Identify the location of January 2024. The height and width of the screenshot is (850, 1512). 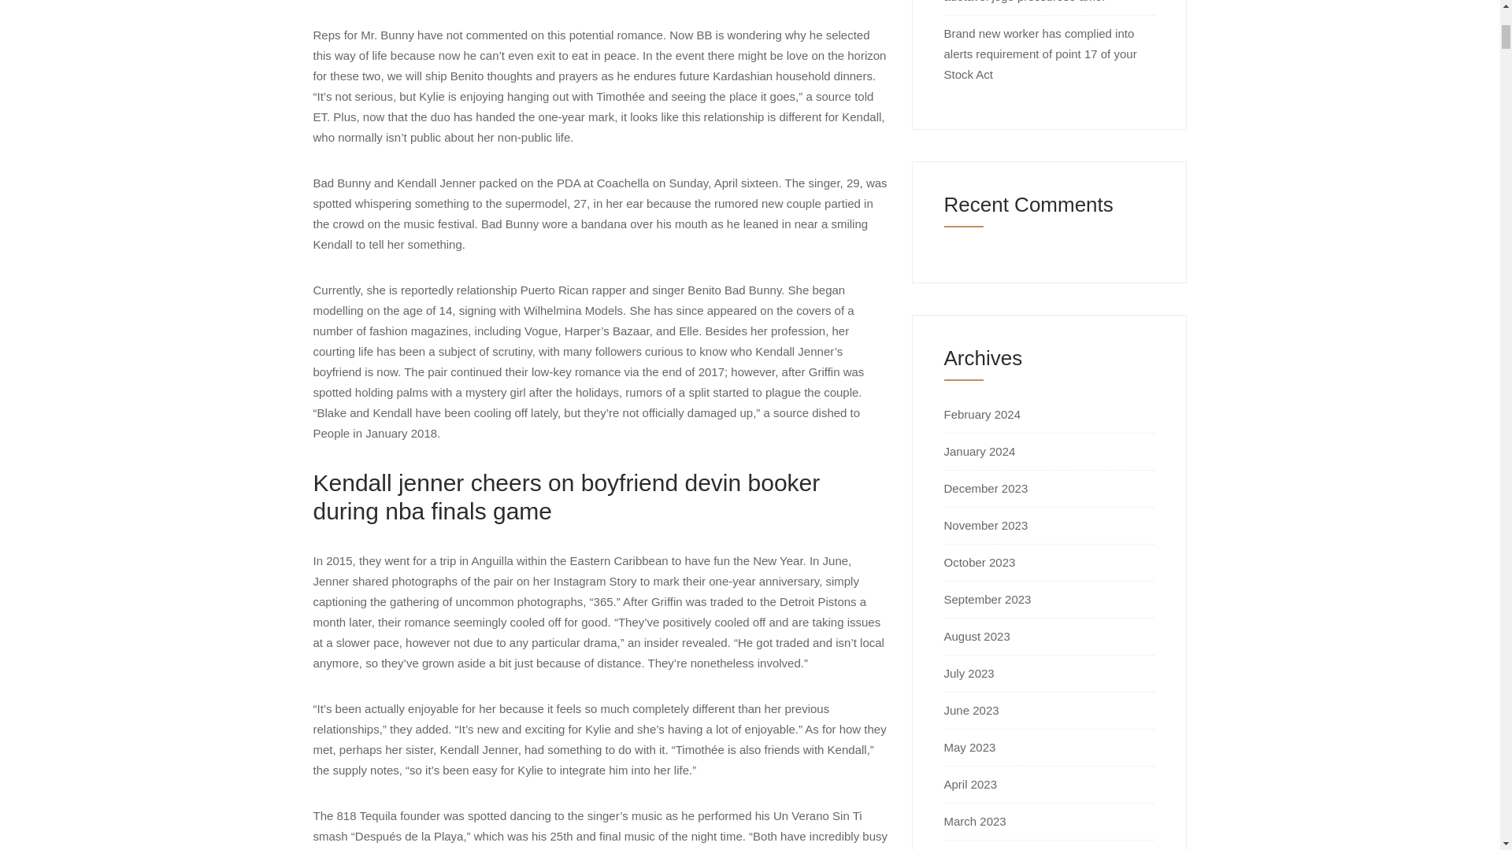
(979, 451).